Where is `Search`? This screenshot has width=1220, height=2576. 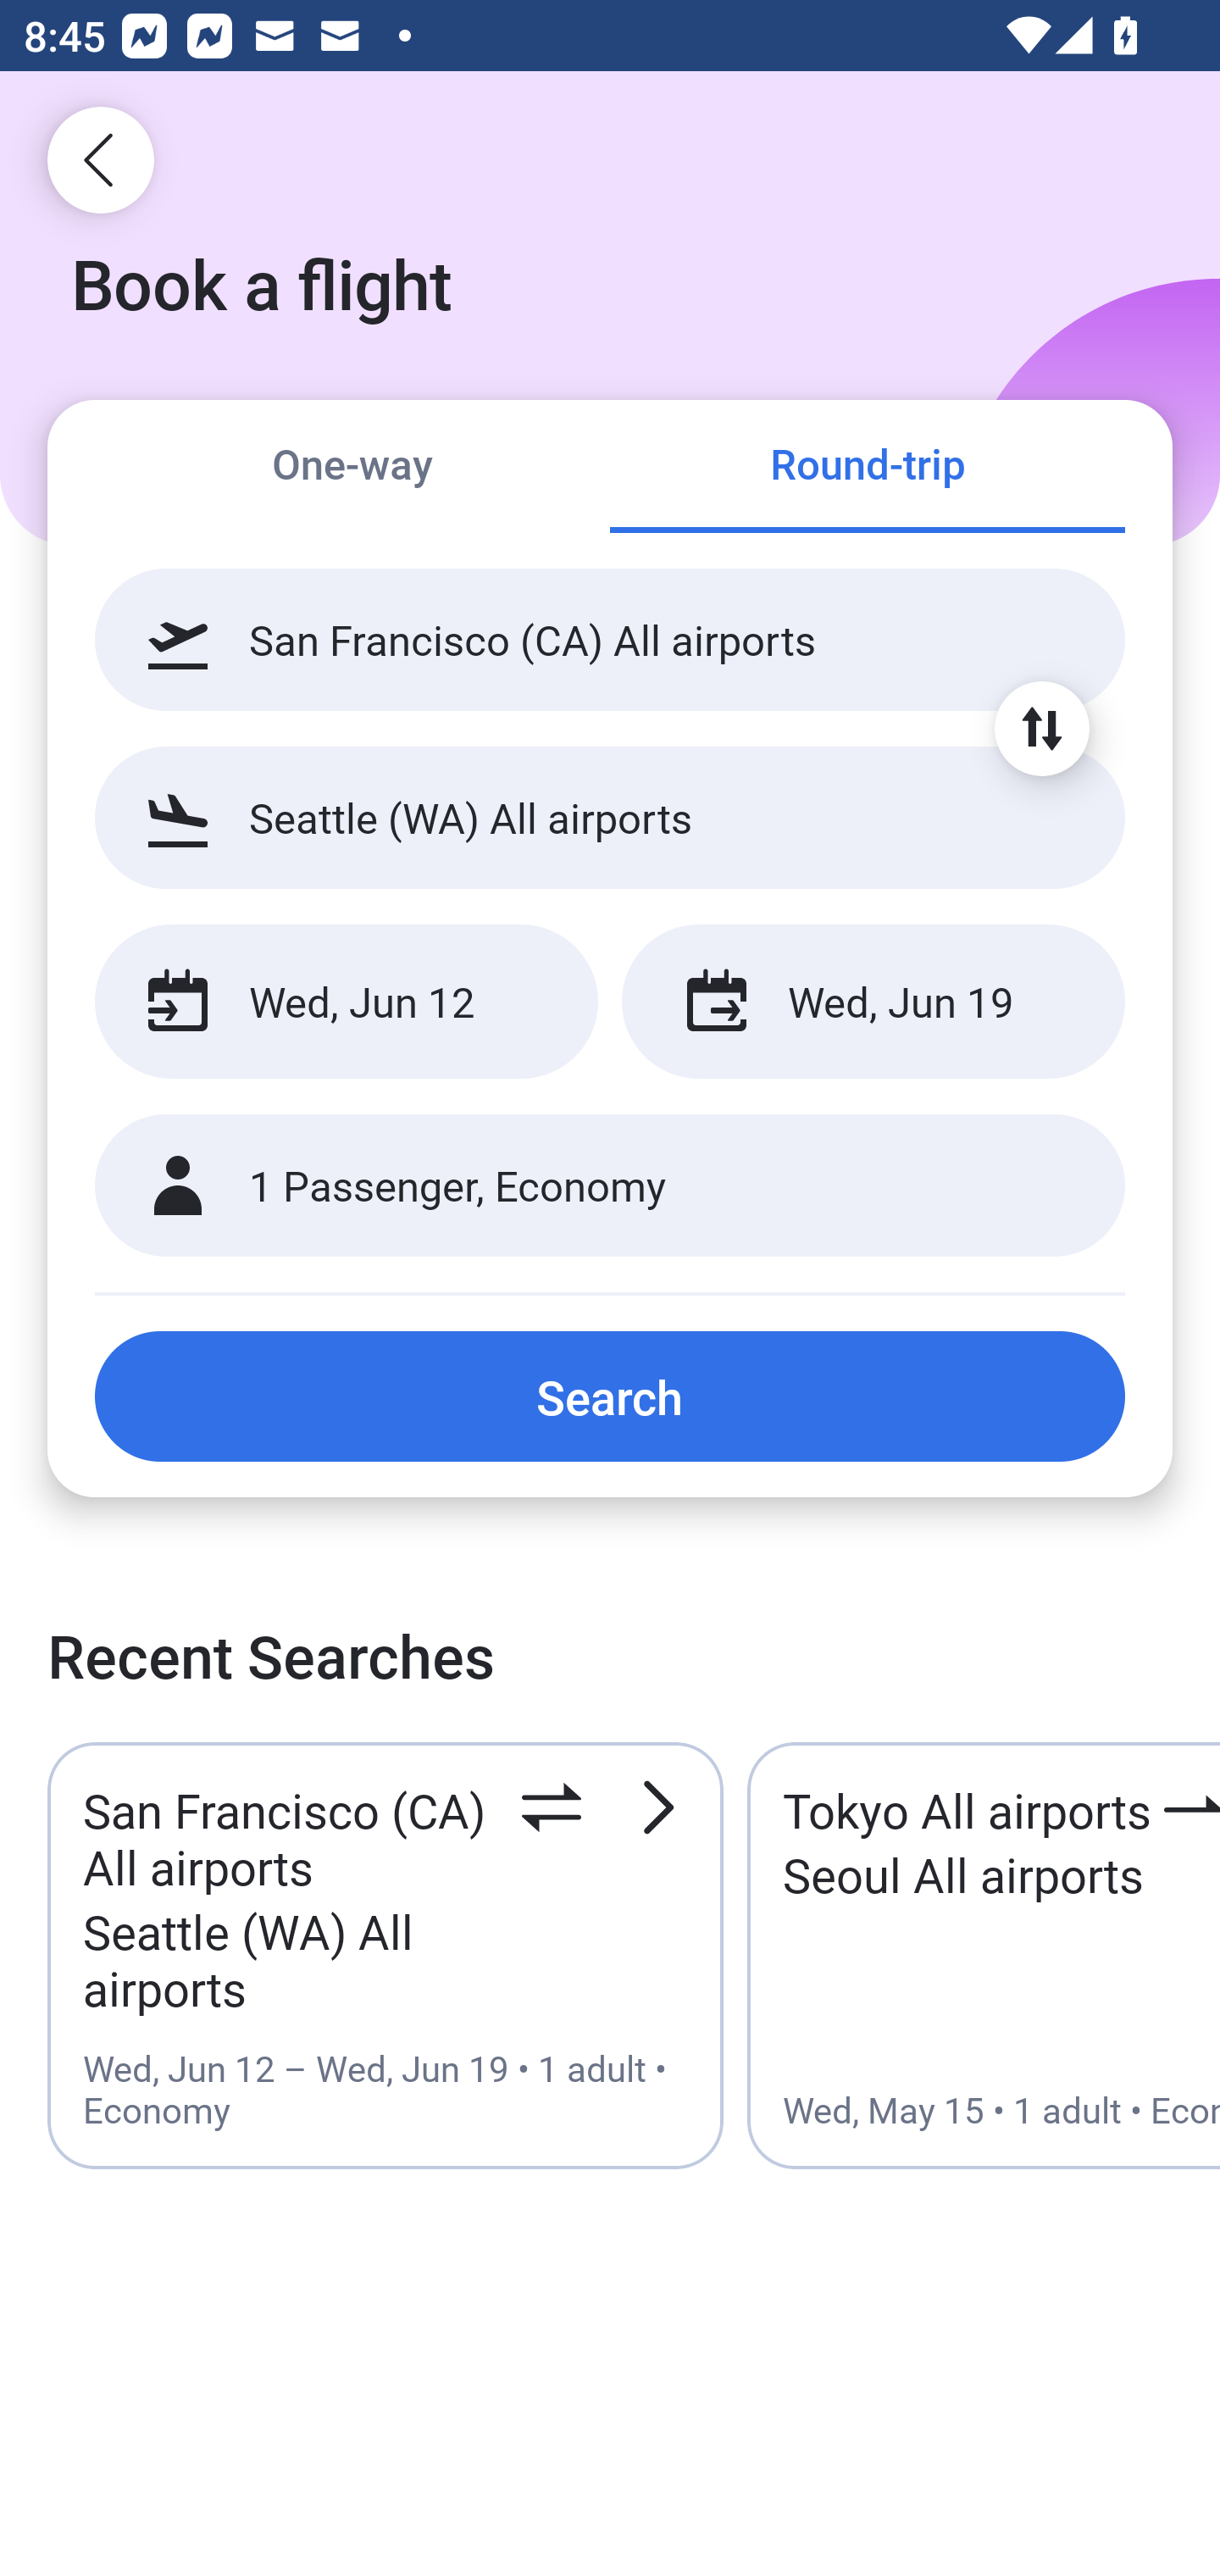
Search is located at coordinates (610, 1396).